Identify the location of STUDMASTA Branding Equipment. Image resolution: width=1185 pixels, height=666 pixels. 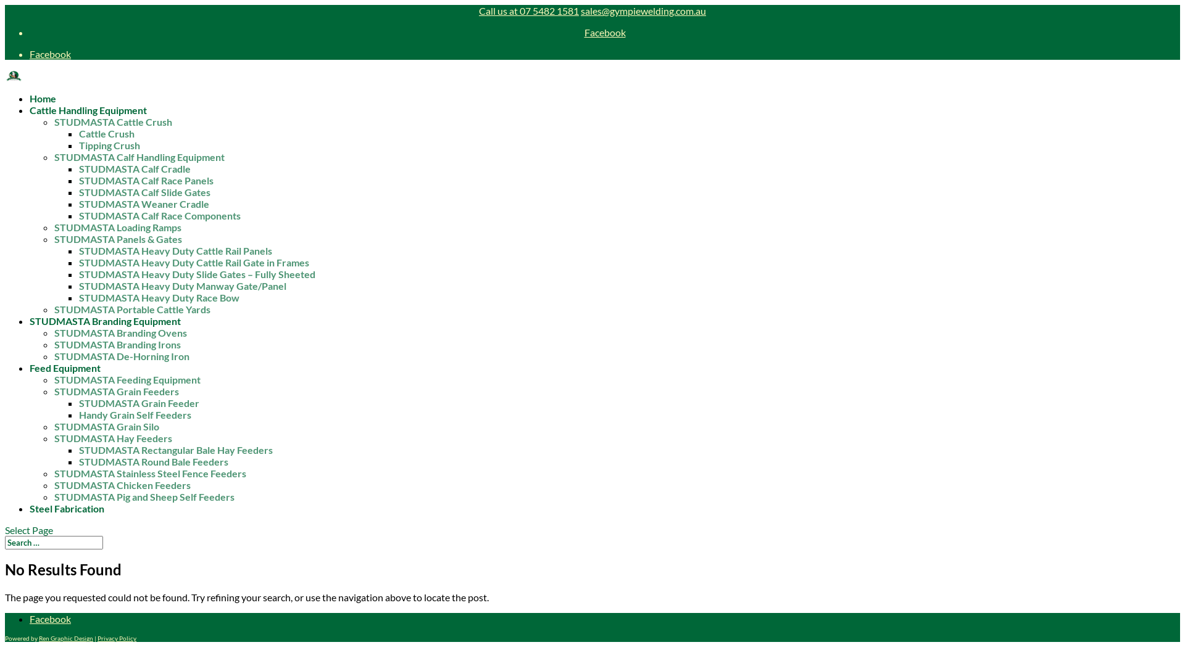
(105, 327).